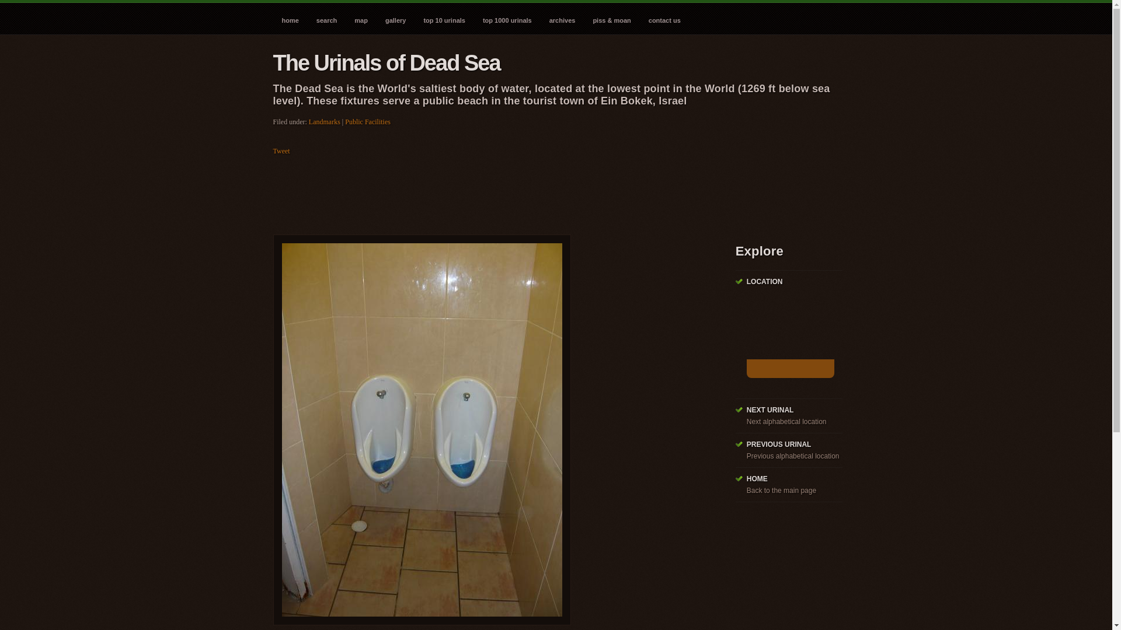 Image resolution: width=1121 pixels, height=630 pixels. I want to click on Click for map, so click(790, 369).